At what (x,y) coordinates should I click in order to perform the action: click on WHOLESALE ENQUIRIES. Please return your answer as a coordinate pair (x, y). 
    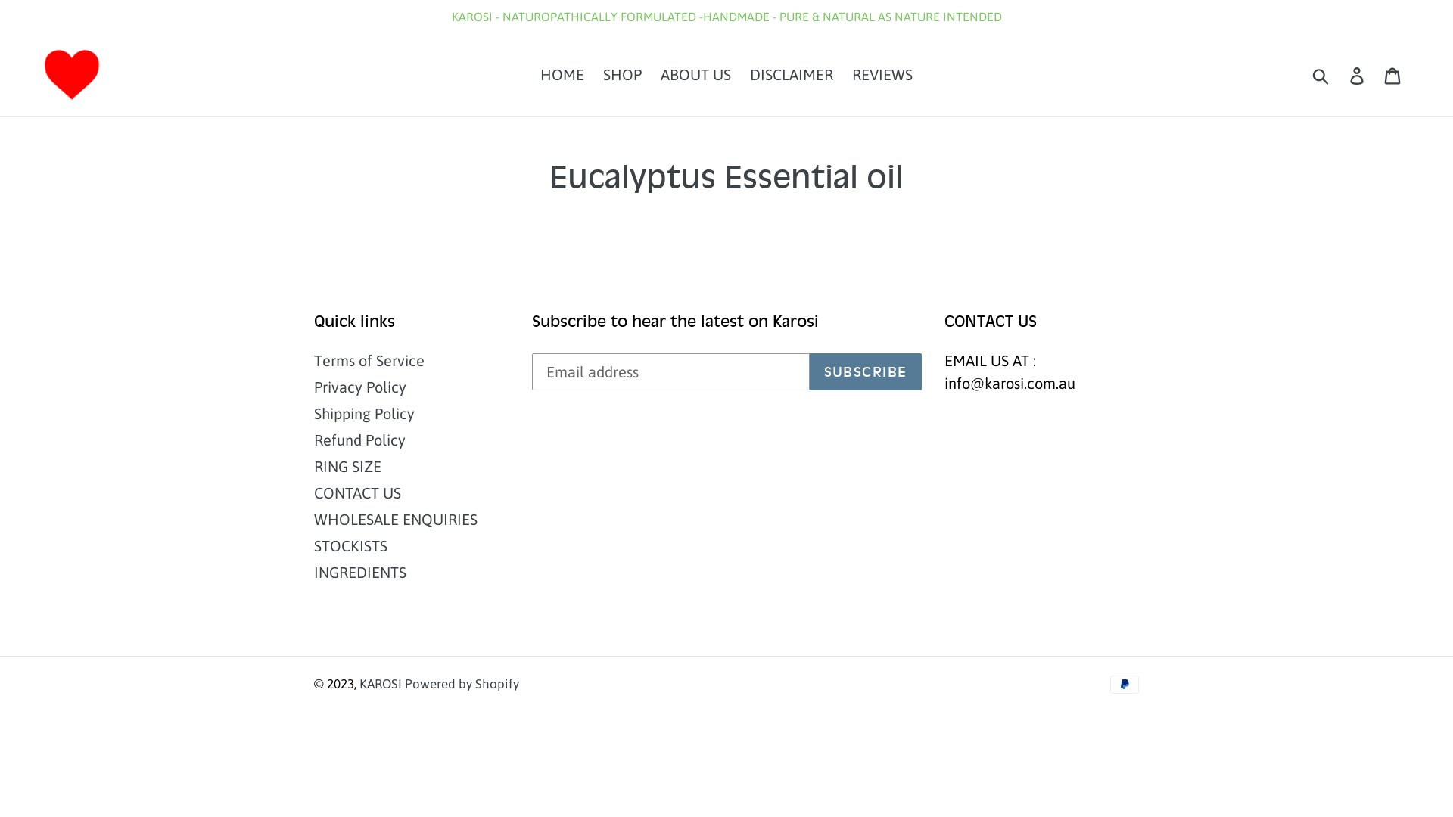
    Looking at the image, I should click on (396, 519).